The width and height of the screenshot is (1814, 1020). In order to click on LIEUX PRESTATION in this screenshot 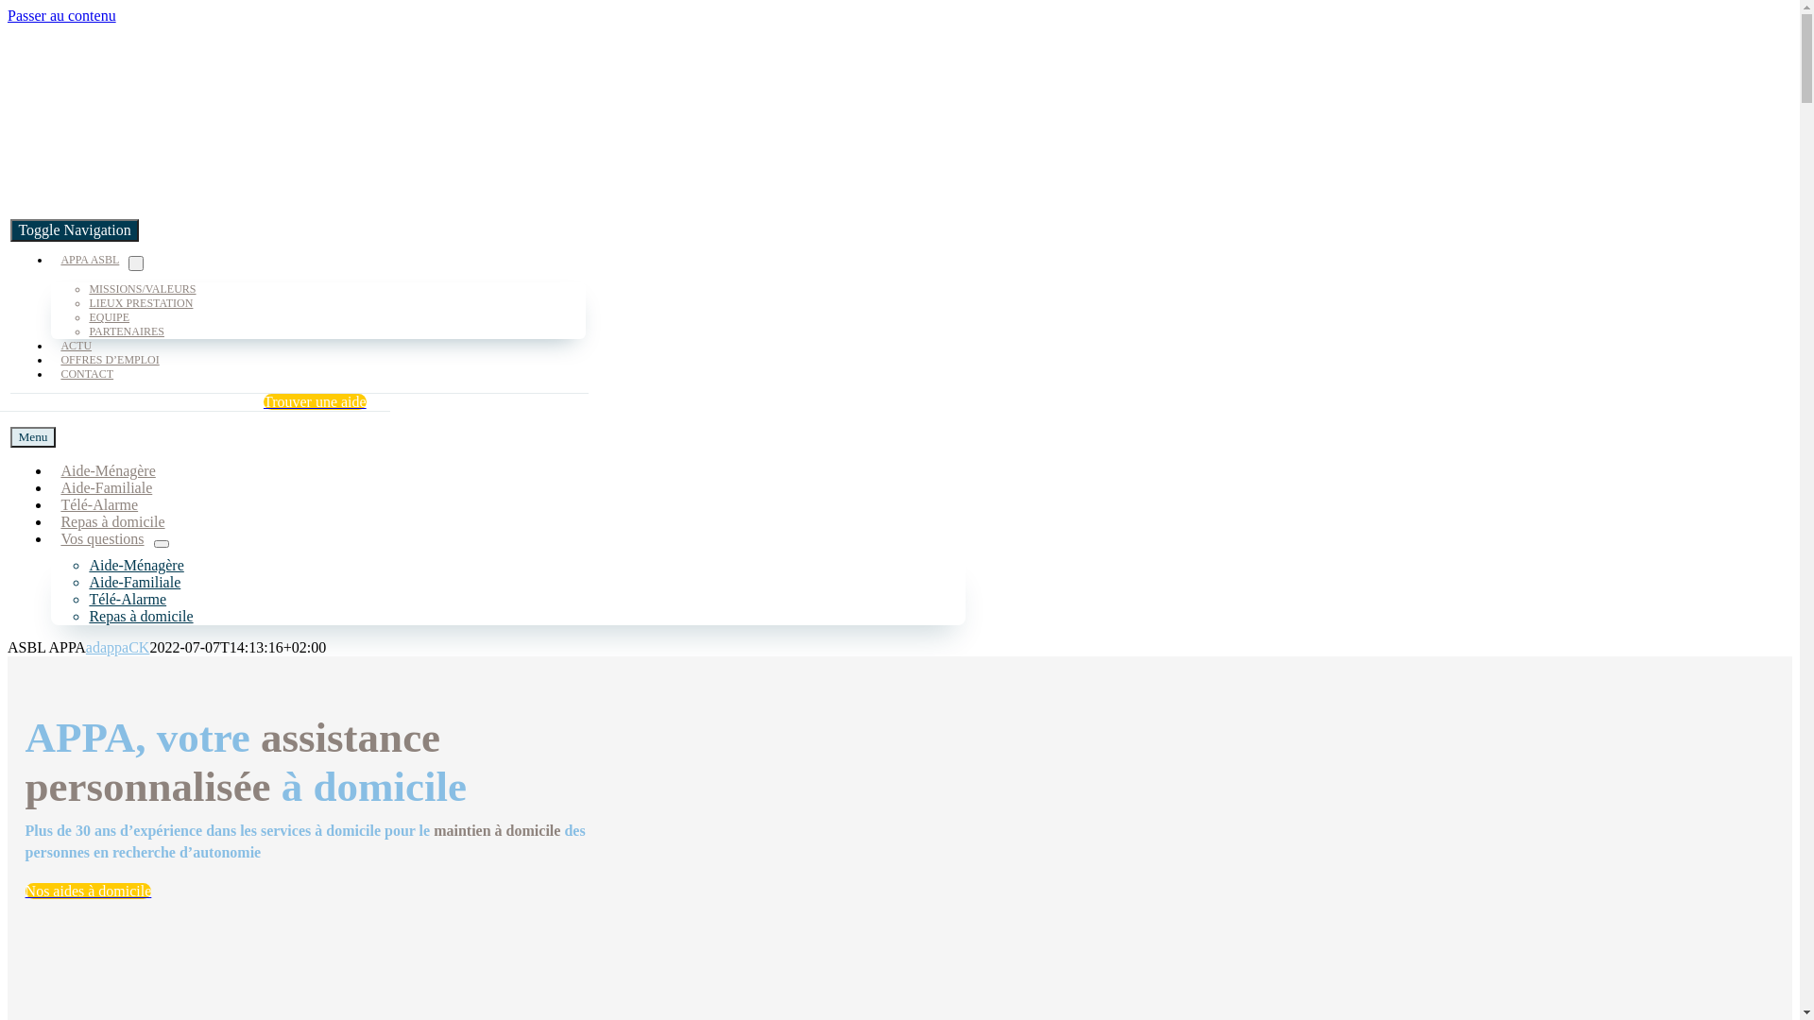, I will do `click(141, 303)`.